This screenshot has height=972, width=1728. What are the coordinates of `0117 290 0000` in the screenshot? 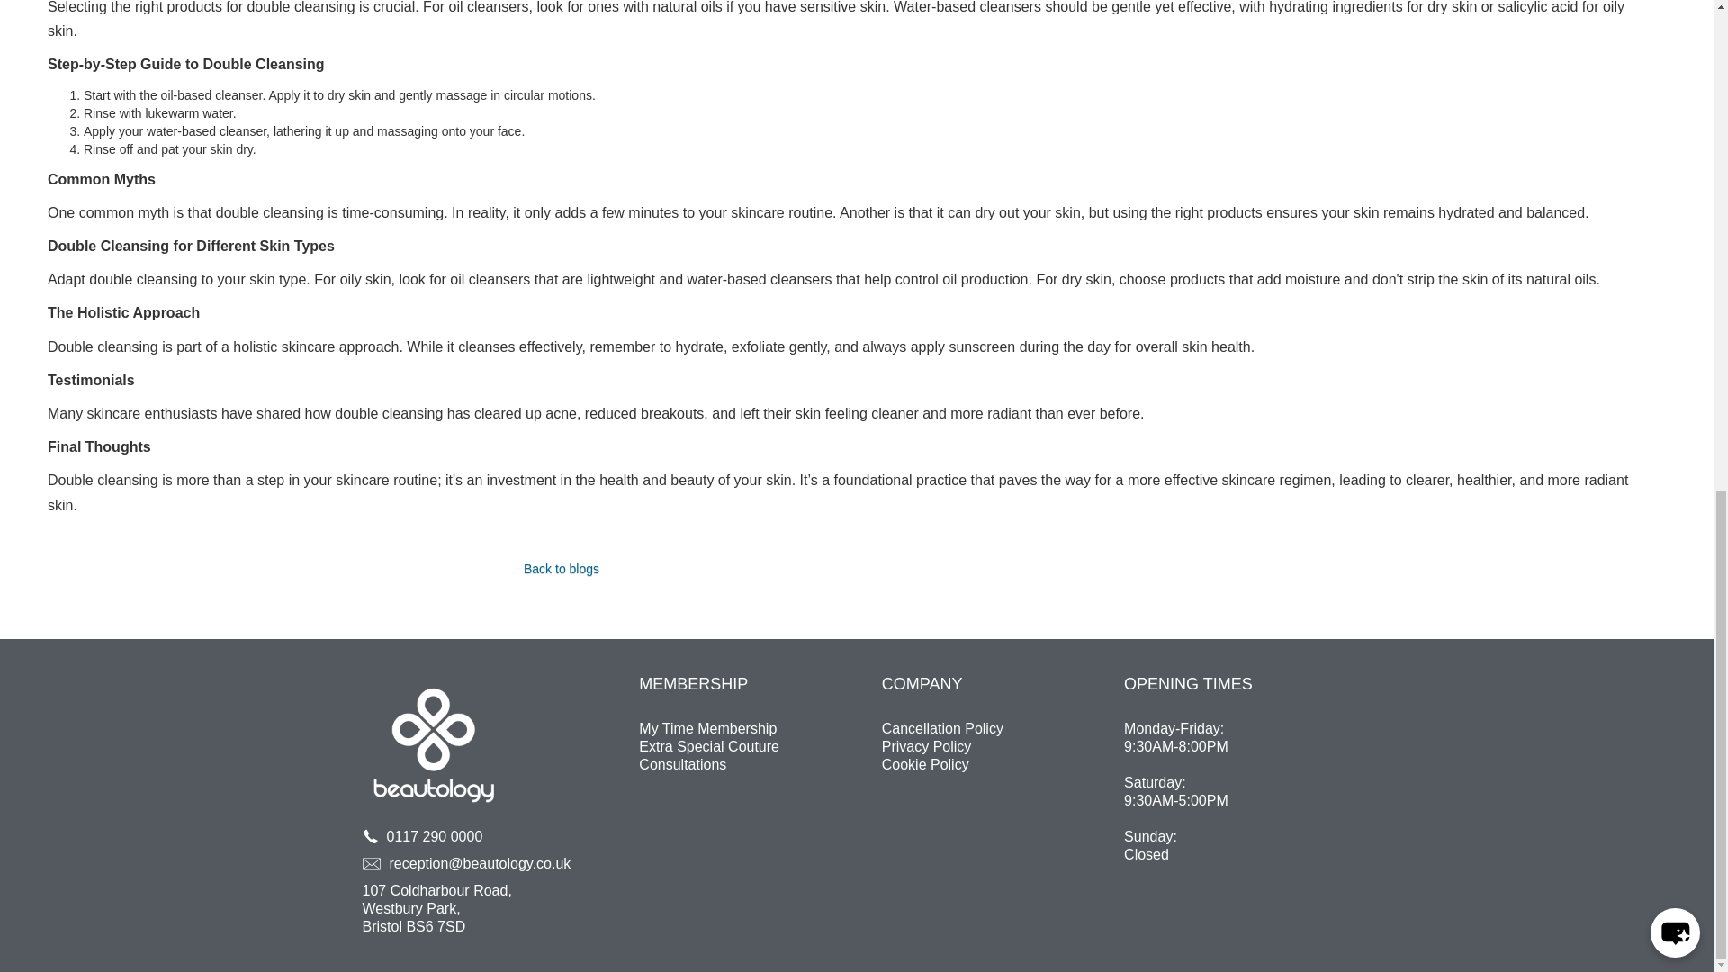 It's located at (457, 837).